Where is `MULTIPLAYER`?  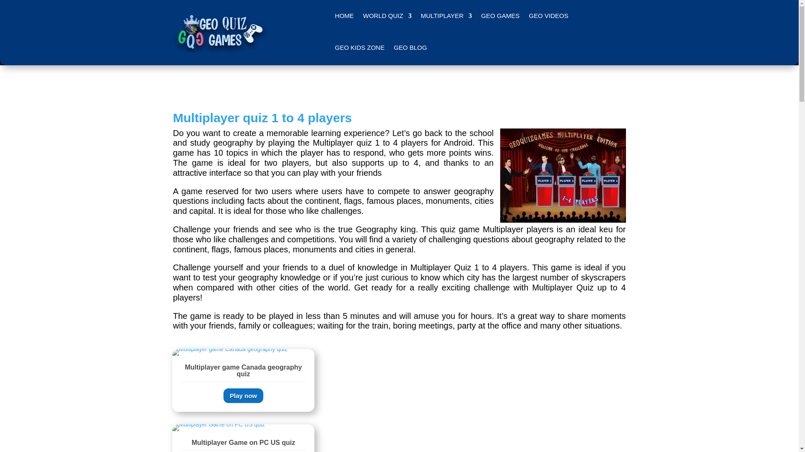
MULTIPLAYER is located at coordinates (446, 16).